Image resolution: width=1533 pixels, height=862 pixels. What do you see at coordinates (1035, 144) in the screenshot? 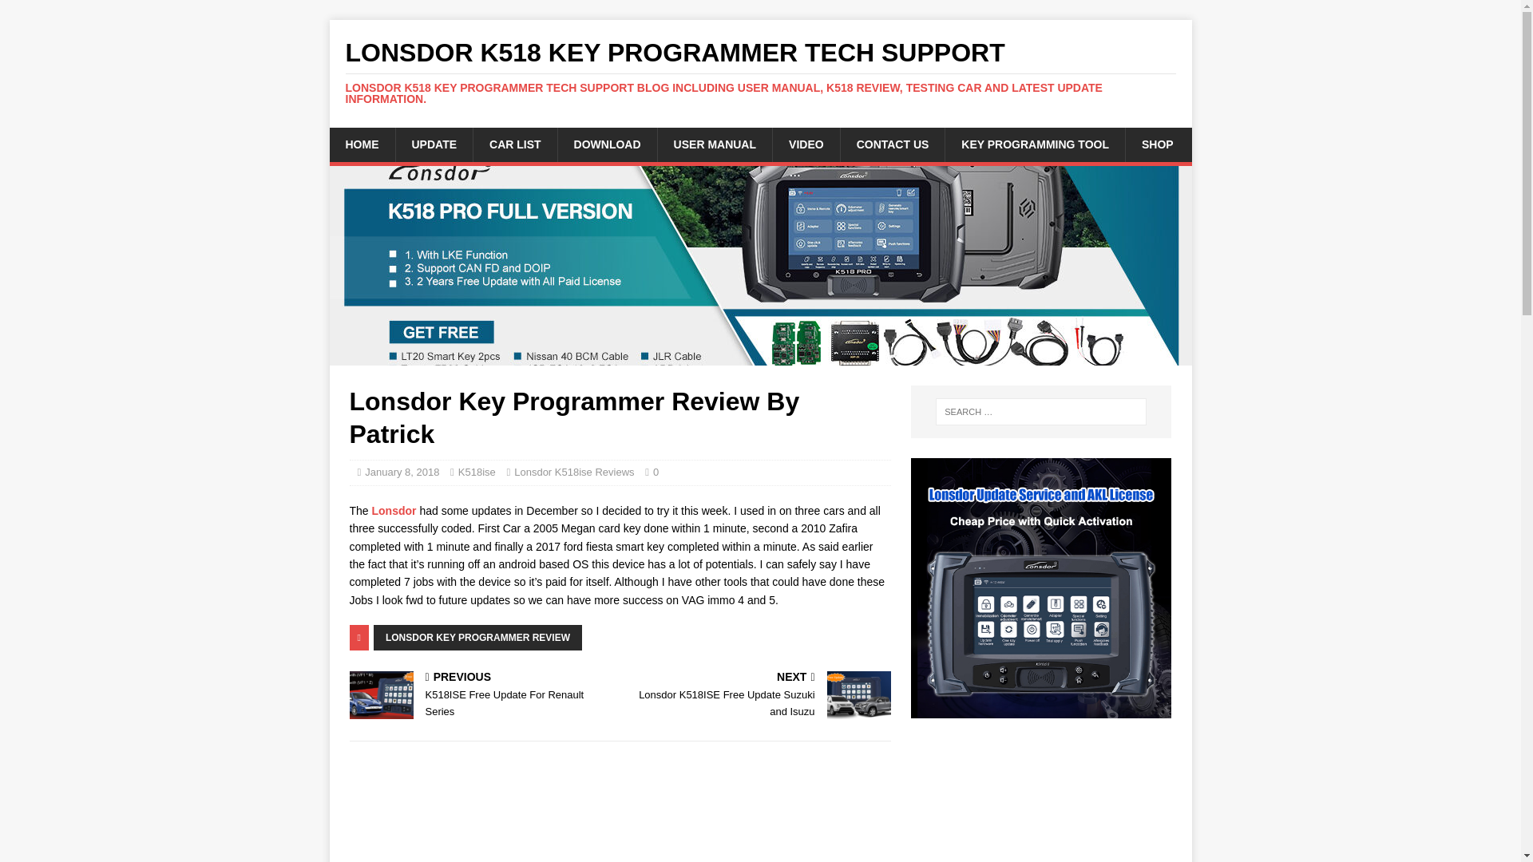
I see `KEY PROGRAMMING TOOL` at bounding box center [1035, 144].